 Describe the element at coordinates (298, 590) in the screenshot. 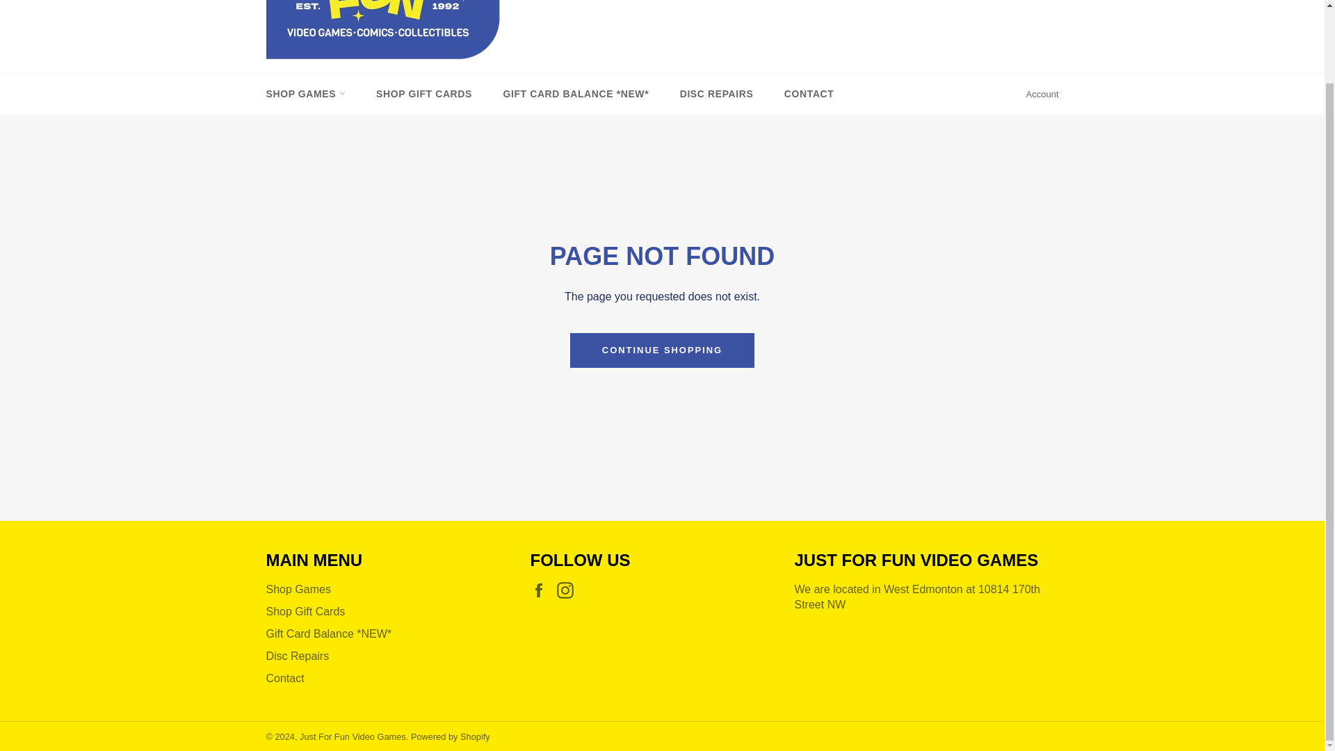

I see `Shop Games` at that location.